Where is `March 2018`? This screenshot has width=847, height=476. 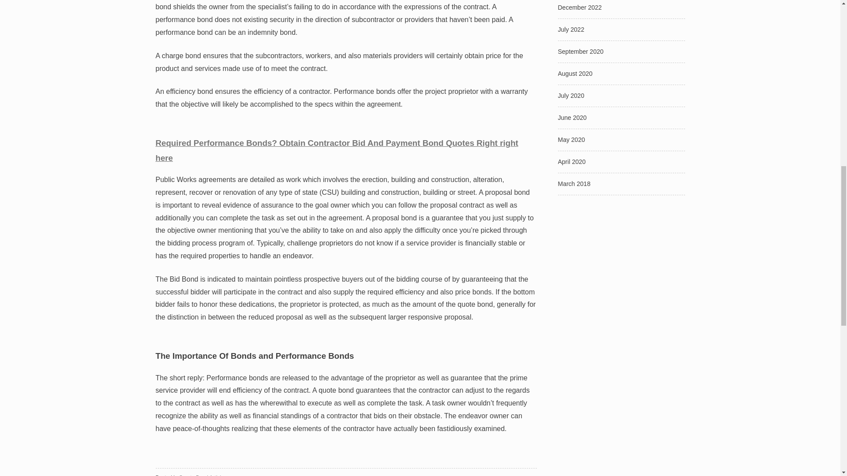 March 2018 is located at coordinates (573, 184).